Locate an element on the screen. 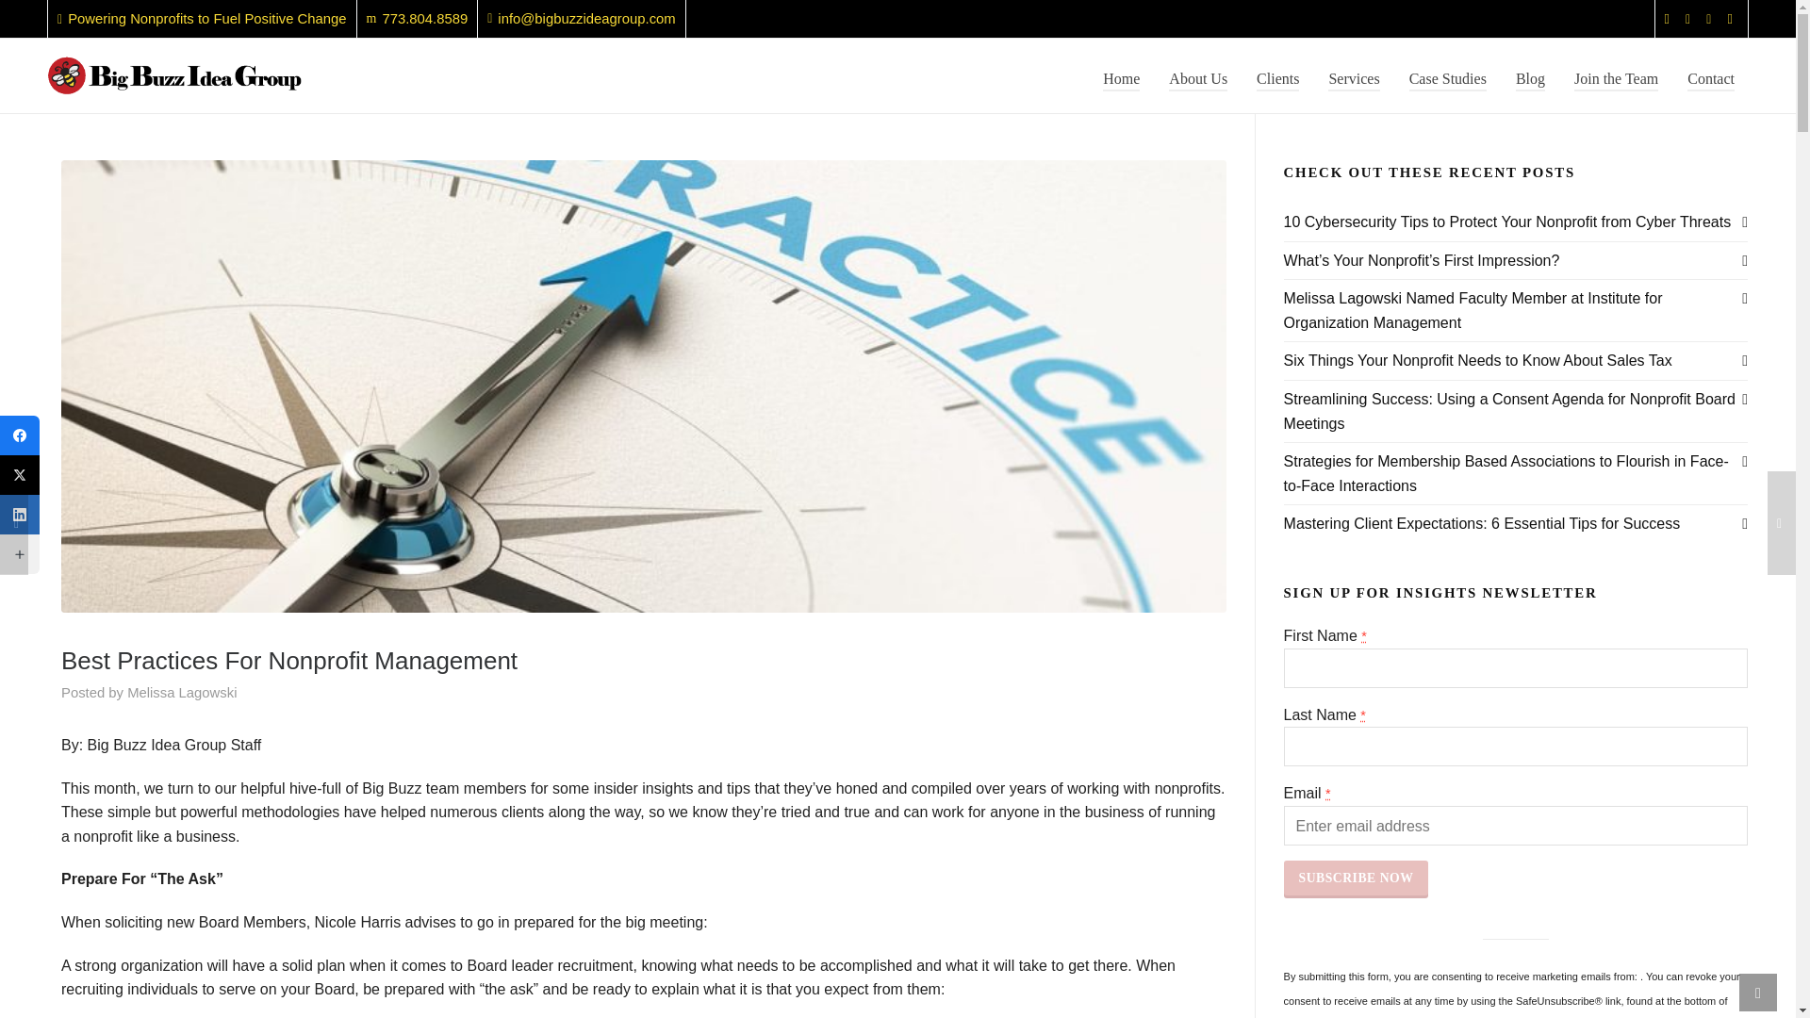 The width and height of the screenshot is (1810, 1018). Clients is located at coordinates (181, 692).